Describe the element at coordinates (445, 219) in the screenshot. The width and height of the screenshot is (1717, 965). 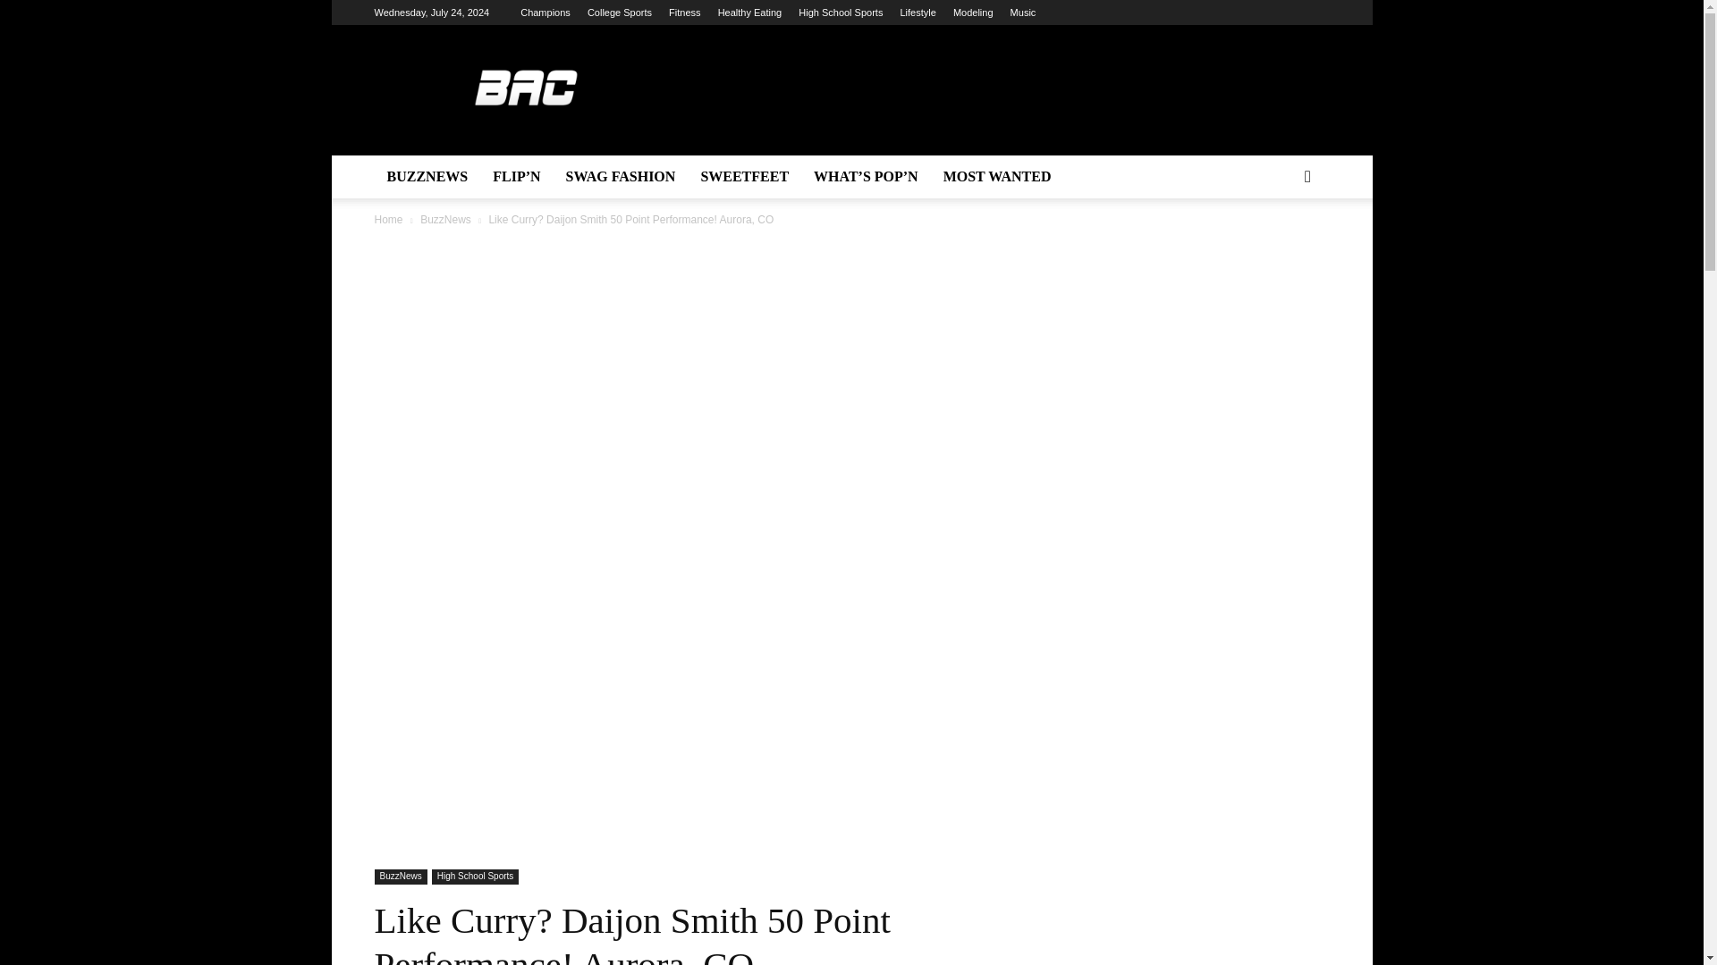
I see `BuzzNews` at that location.